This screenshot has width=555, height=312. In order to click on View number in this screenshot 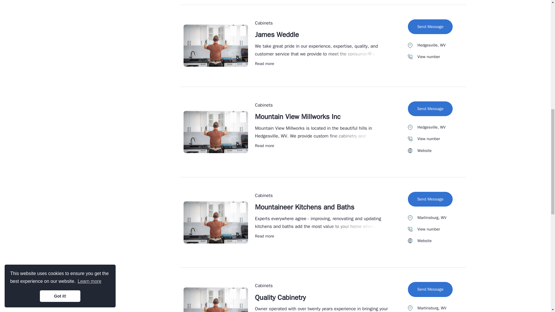, I will do `click(277, 35)`.